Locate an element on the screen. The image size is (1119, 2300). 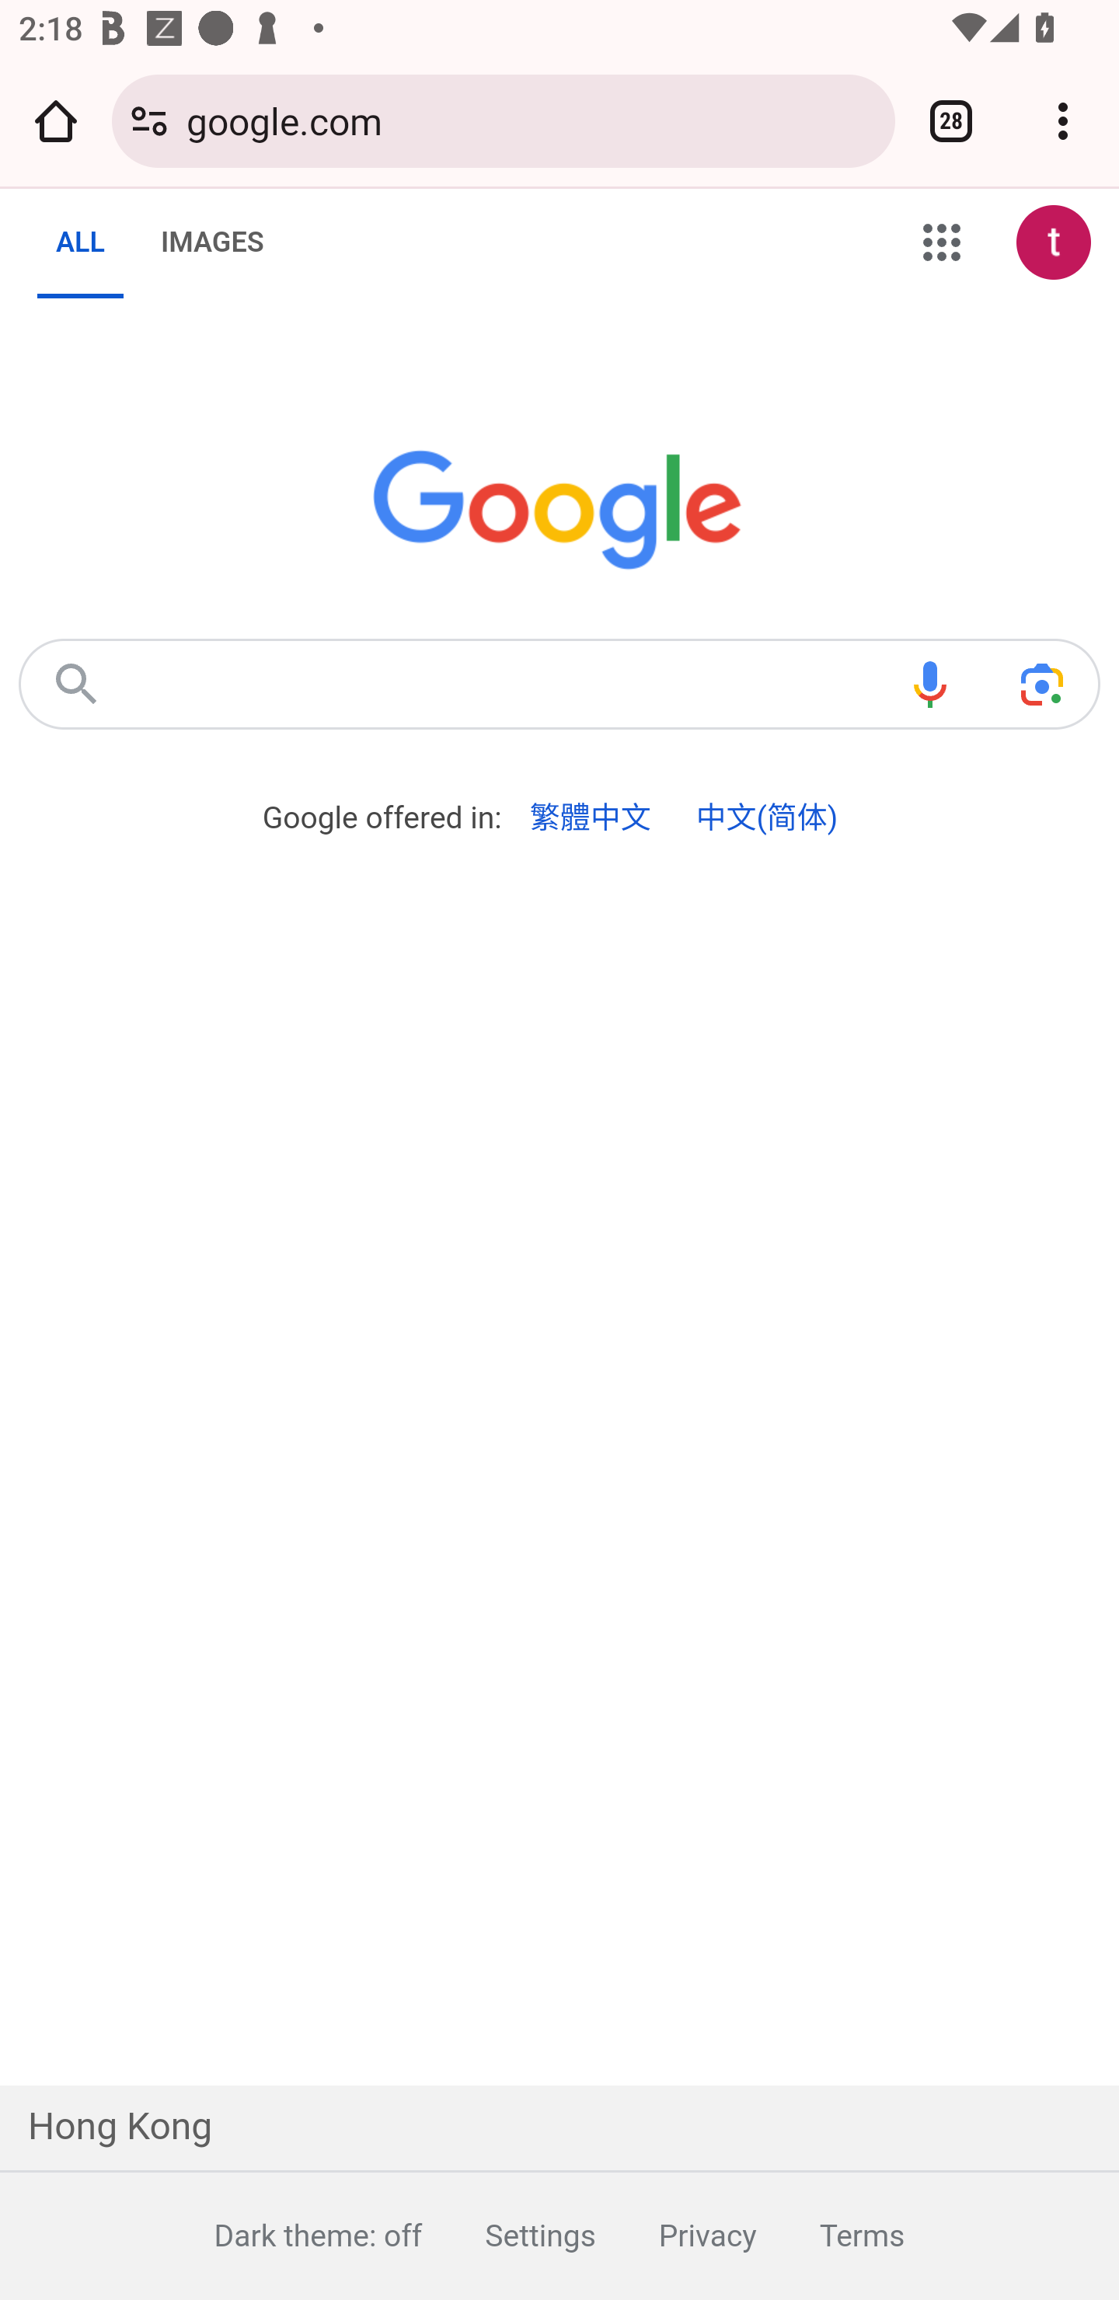
中文(简体) is located at coordinates (766, 819).